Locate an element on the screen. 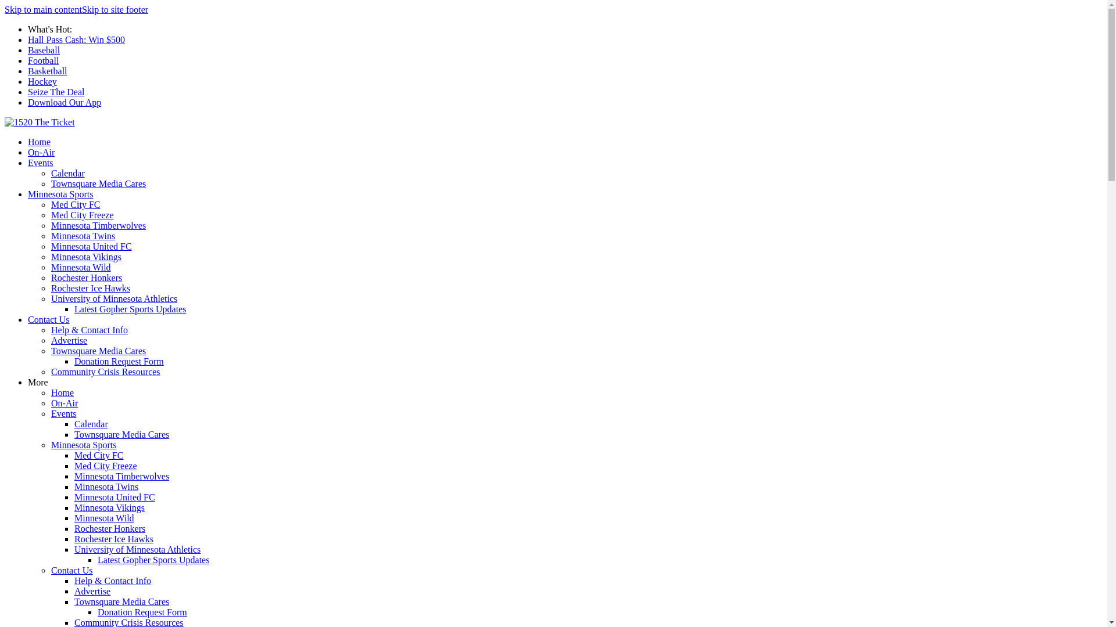  Latest Gopher Sports Updates is located at coordinates (153, 560).